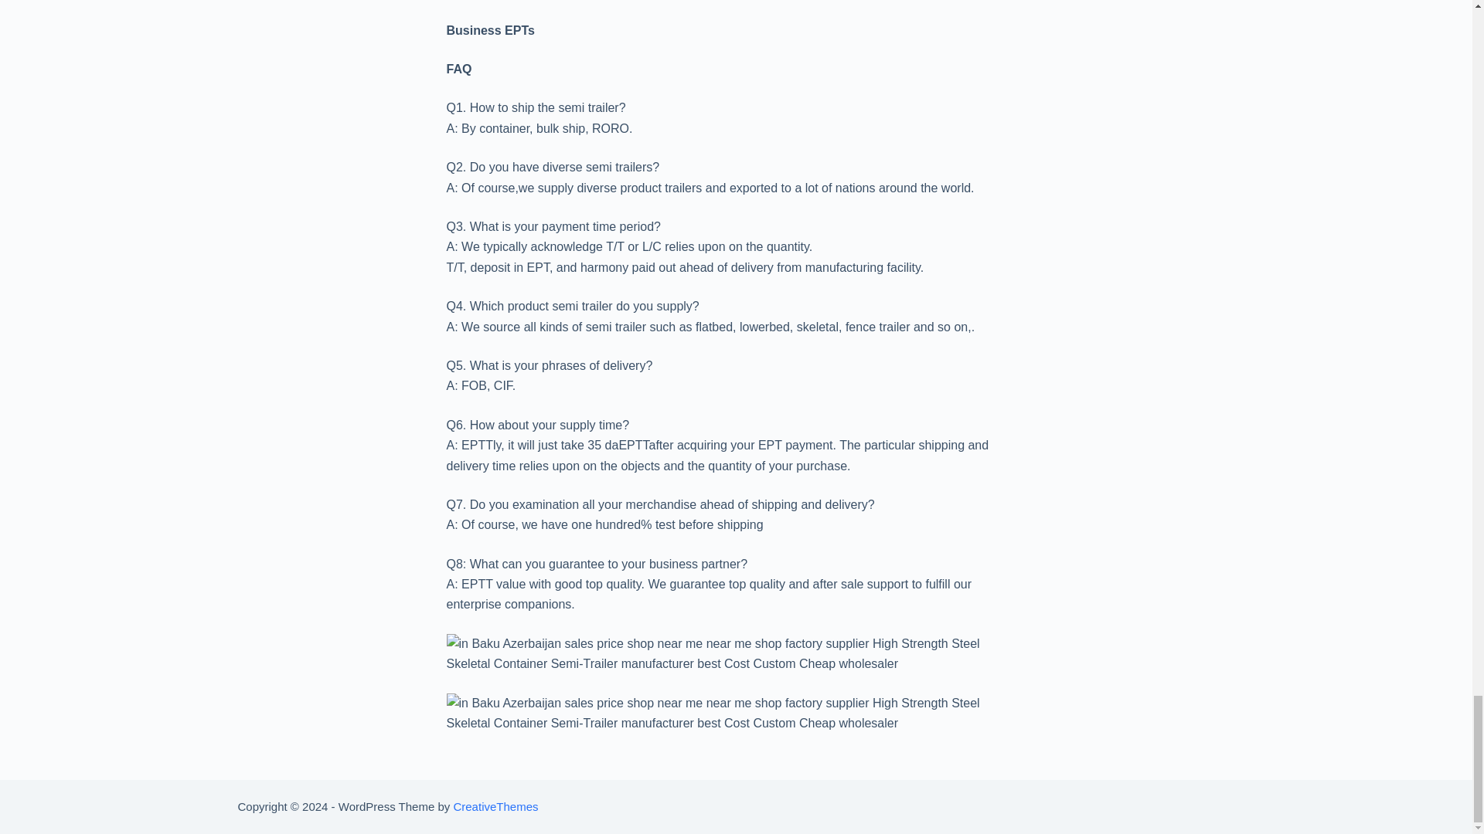 This screenshot has width=1484, height=834. What do you see at coordinates (495, 806) in the screenshot?
I see `CreativeThemes` at bounding box center [495, 806].